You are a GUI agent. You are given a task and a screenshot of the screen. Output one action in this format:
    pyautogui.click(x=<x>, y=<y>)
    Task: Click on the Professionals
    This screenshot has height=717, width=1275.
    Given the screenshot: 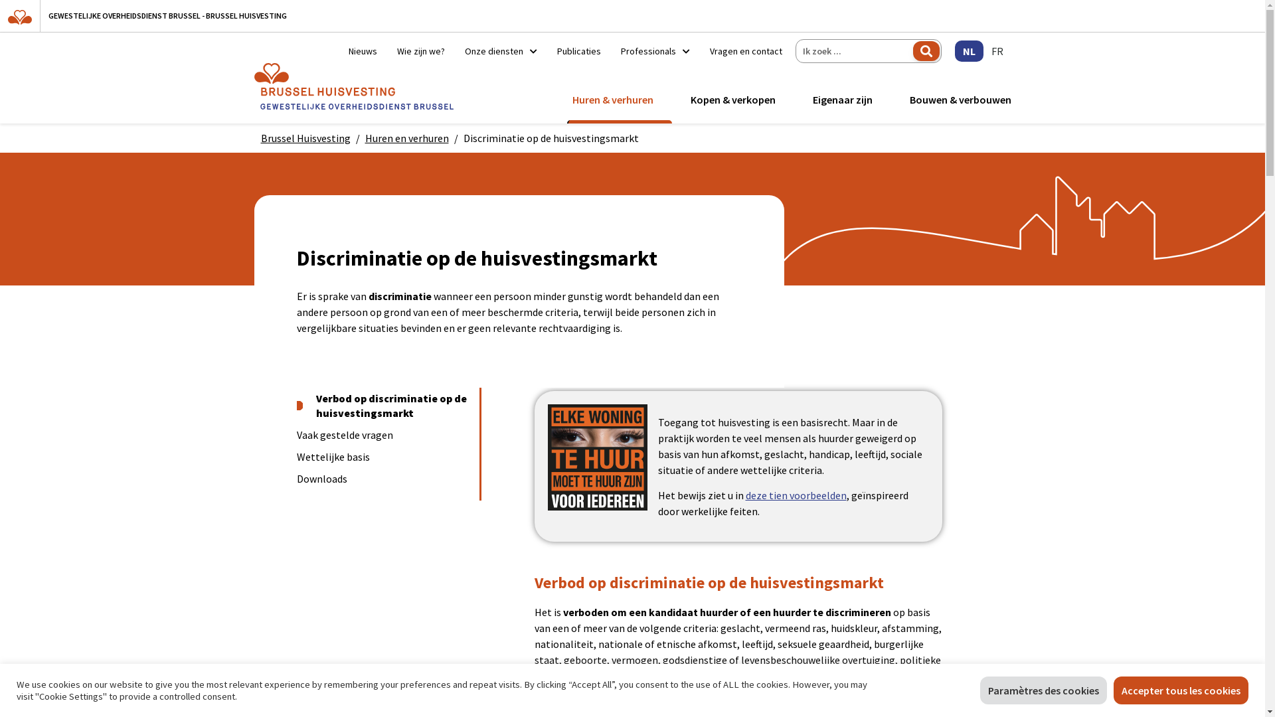 What is the action you would take?
    pyautogui.click(x=655, y=51)
    